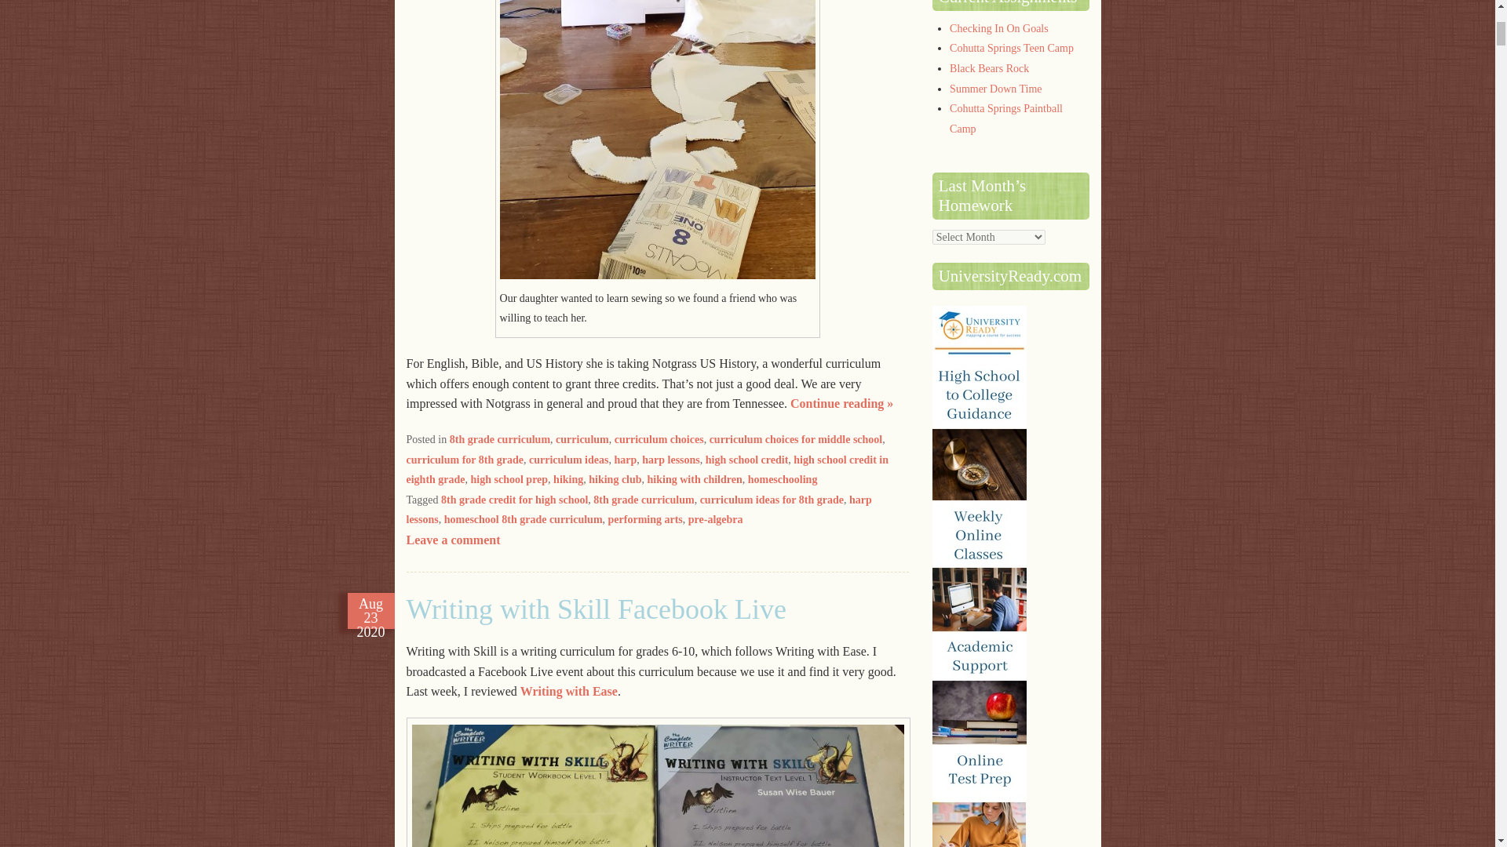  Describe the element at coordinates (370, 611) in the screenshot. I see `Permanent Link to Writing with Skill Facebook Live` at that location.